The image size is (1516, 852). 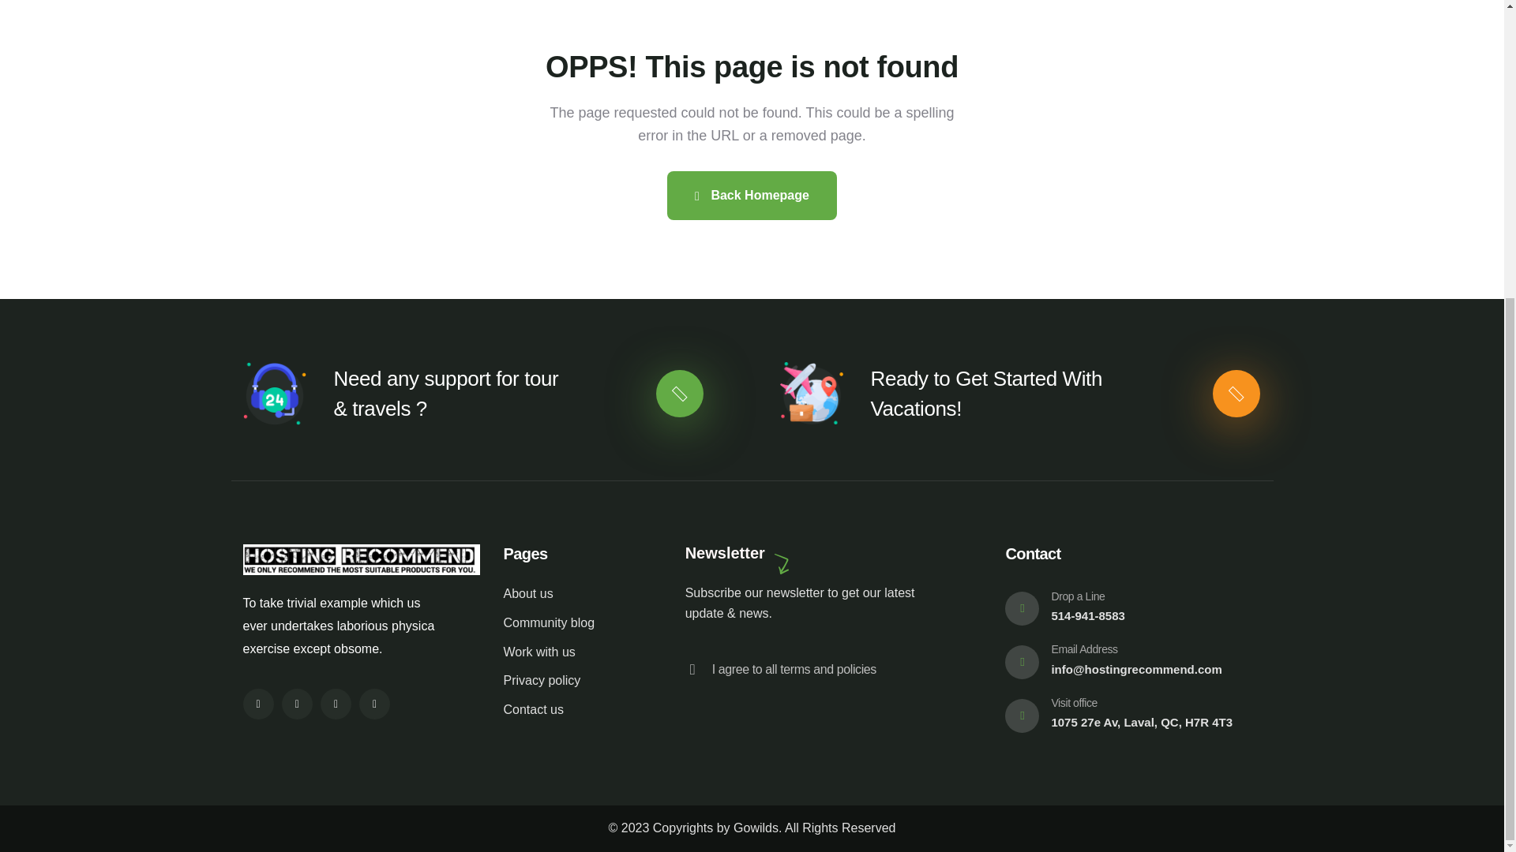 What do you see at coordinates (985, 394) in the screenshot?
I see `Ready to Get Started With Vacations!` at bounding box center [985, 394].